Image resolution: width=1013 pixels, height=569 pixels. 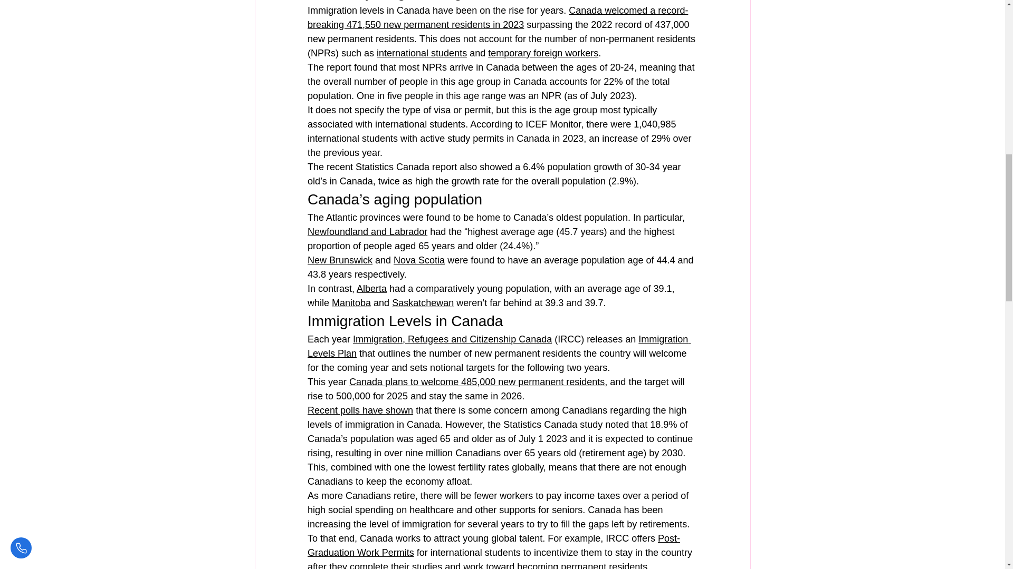 What do you see at coordinates (351, 302) in the screenshot?
I see `Manitoba` at bounding box center [351, 302].